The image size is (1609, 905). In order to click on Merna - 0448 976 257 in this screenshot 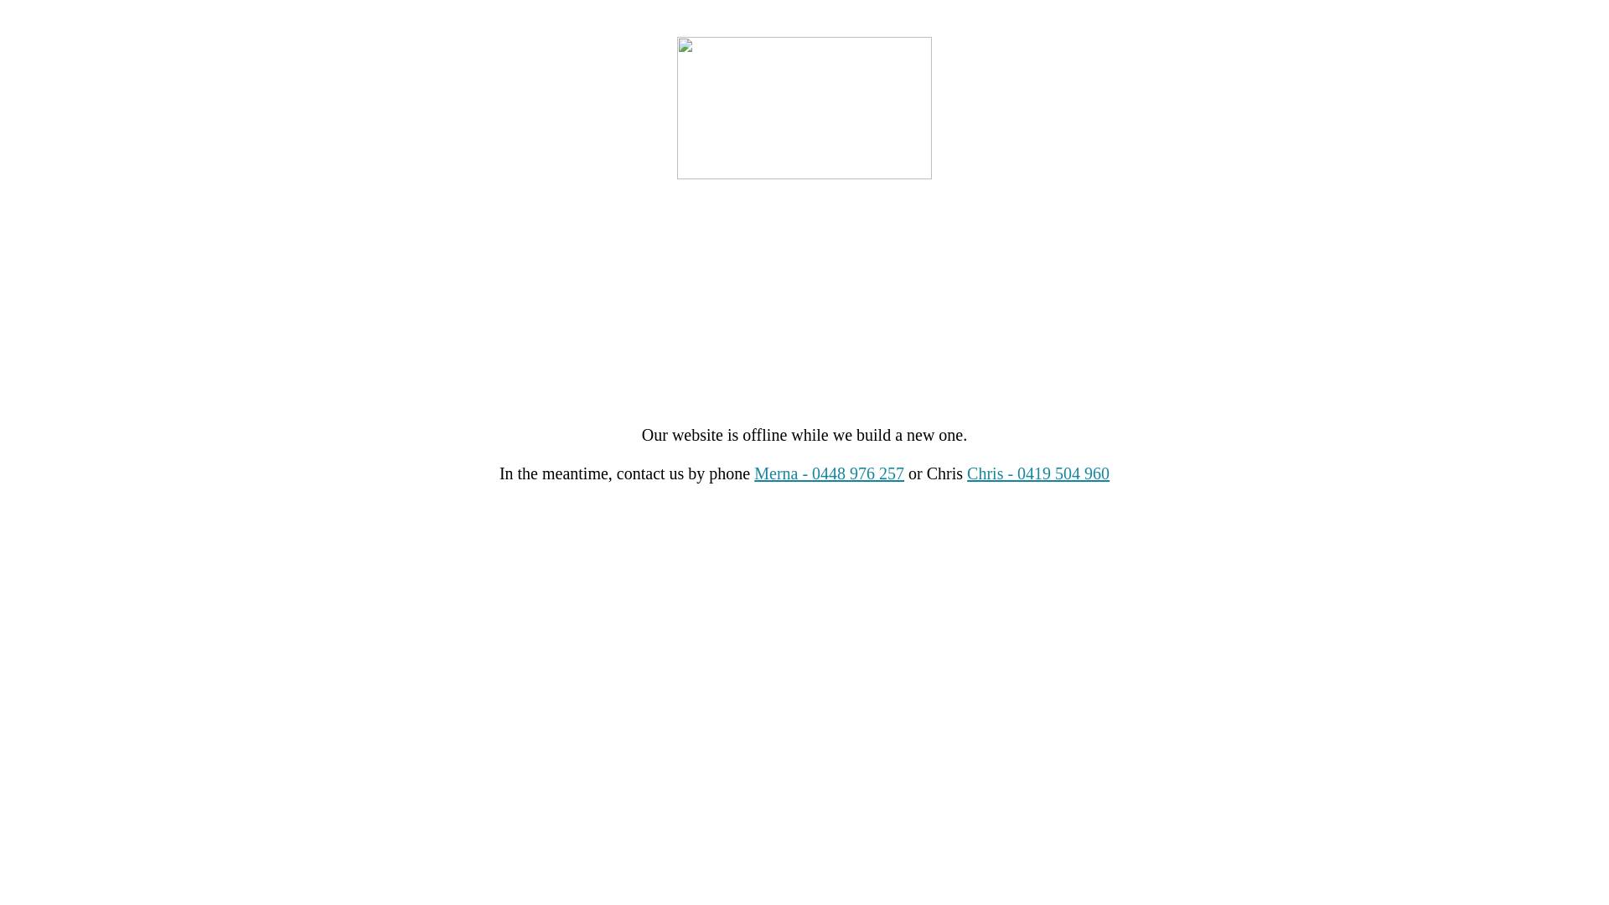, I will do `click(830, 473)`.